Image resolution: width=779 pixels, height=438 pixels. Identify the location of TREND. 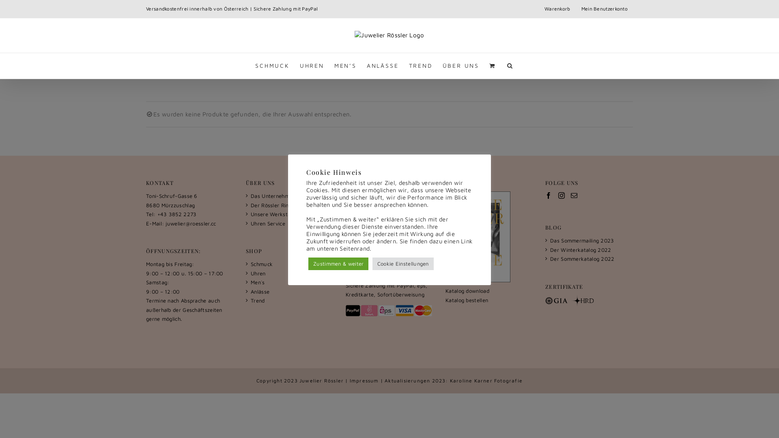
(421, 66).